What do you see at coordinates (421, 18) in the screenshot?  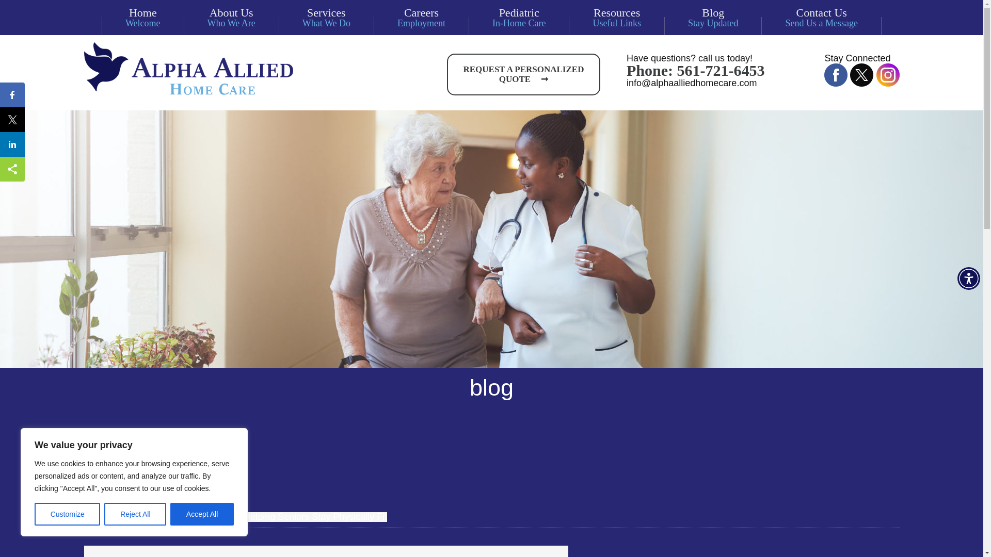 I see `Stay Physically Fit` at bounding box center [421, 18].